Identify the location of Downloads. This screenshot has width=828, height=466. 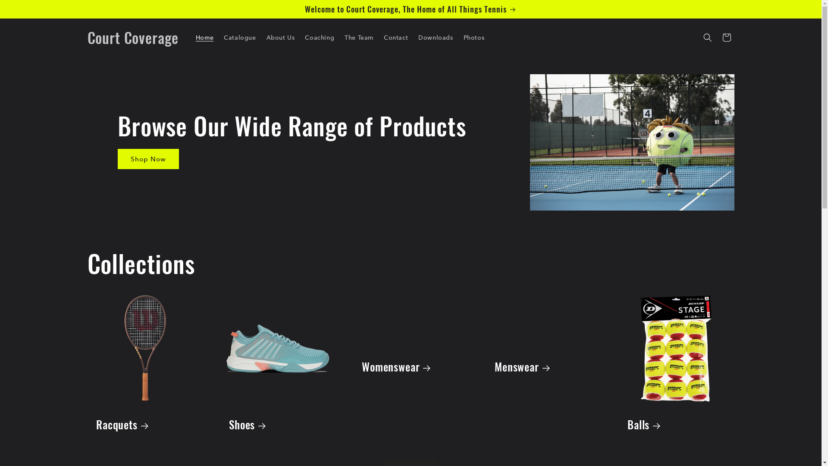
(436, 38).